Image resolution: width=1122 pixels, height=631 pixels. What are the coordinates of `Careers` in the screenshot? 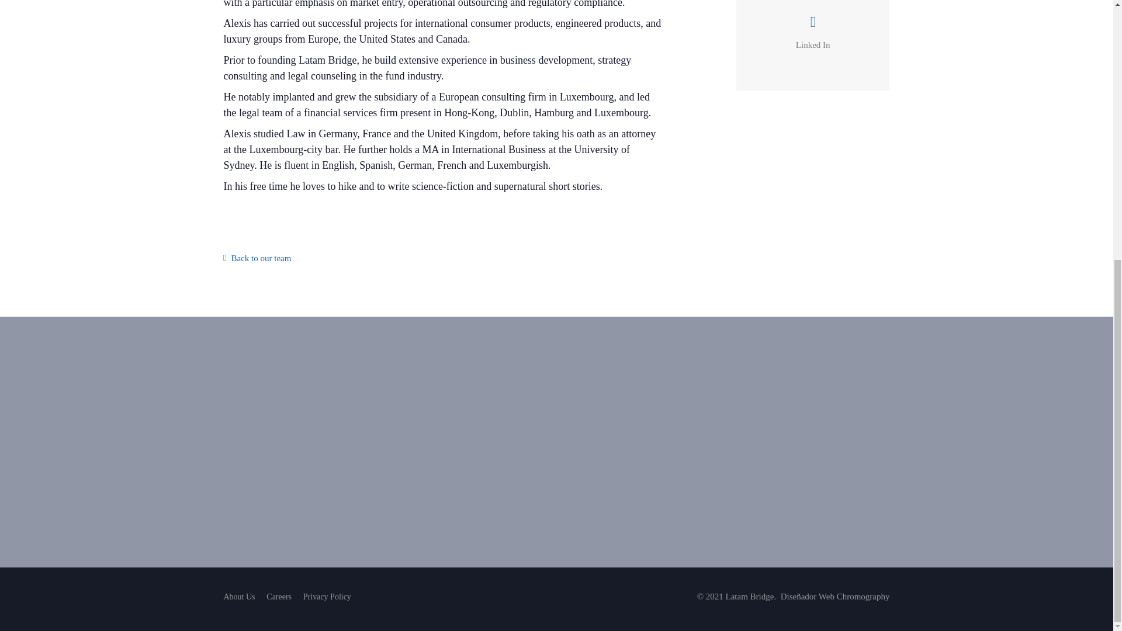 It's located at (279, 596).